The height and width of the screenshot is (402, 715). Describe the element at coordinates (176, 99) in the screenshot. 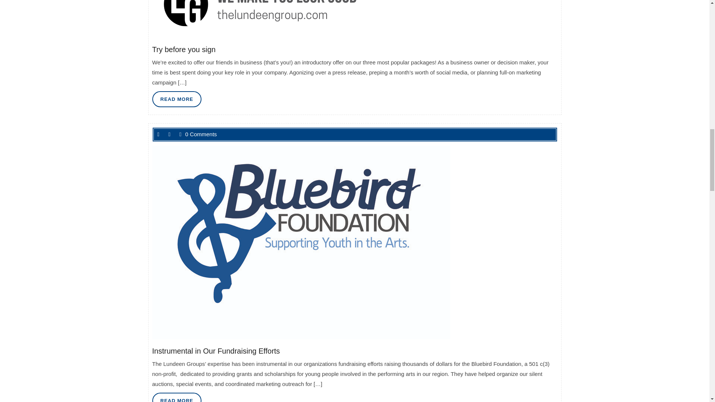

I see `READ MORE` at that location.